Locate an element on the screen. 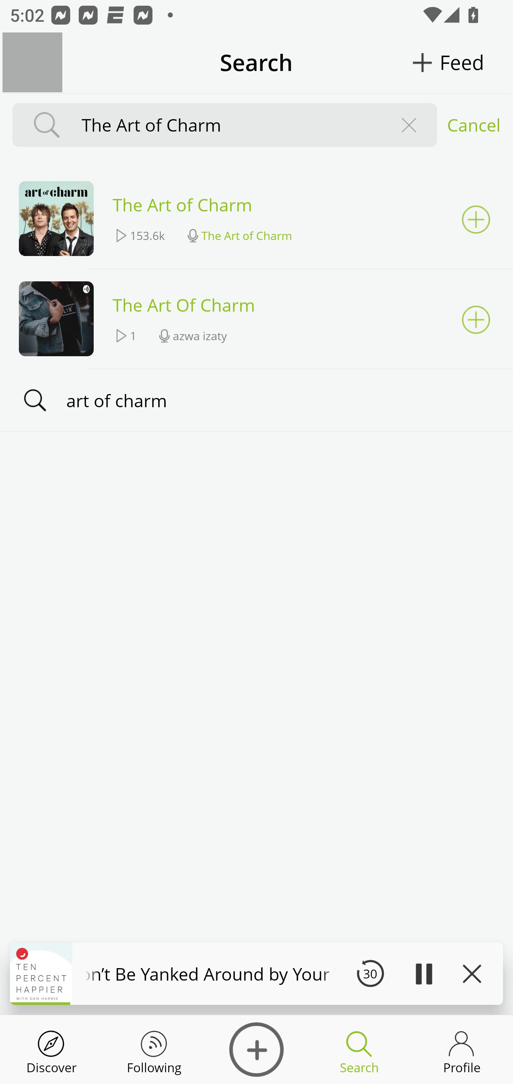 This screenshot has width=513, height=1084. Cancel is located at coordinates (474, 125).